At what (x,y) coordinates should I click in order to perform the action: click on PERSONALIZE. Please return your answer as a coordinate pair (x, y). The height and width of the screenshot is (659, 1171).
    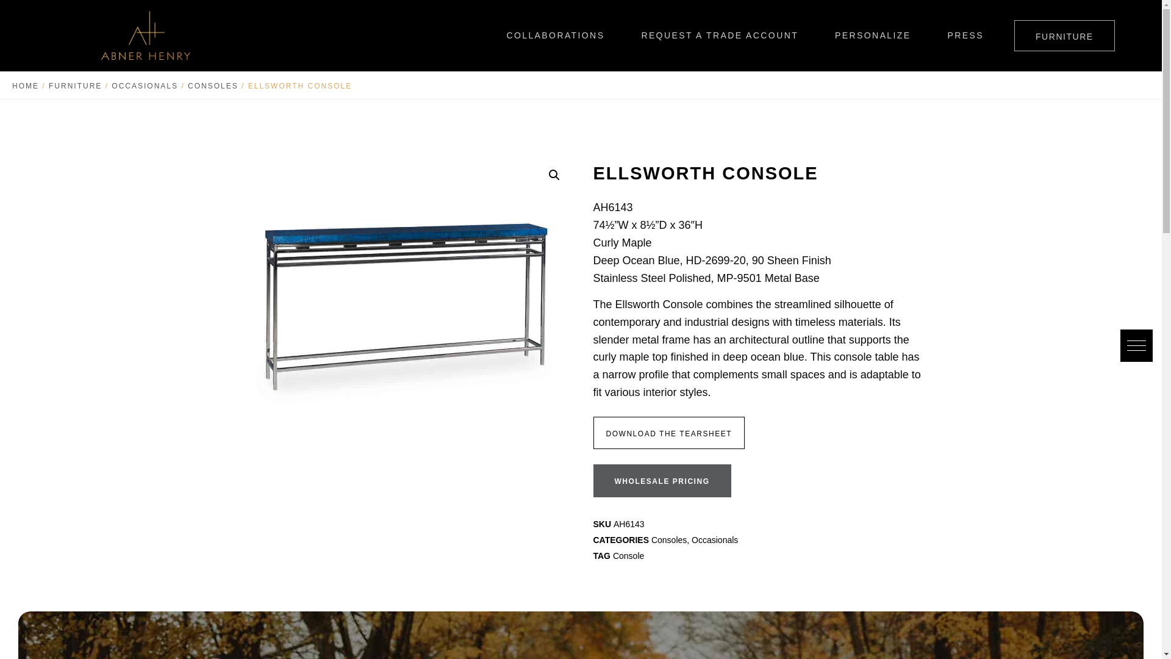
    Looking at the image, I should click on (873, 35).